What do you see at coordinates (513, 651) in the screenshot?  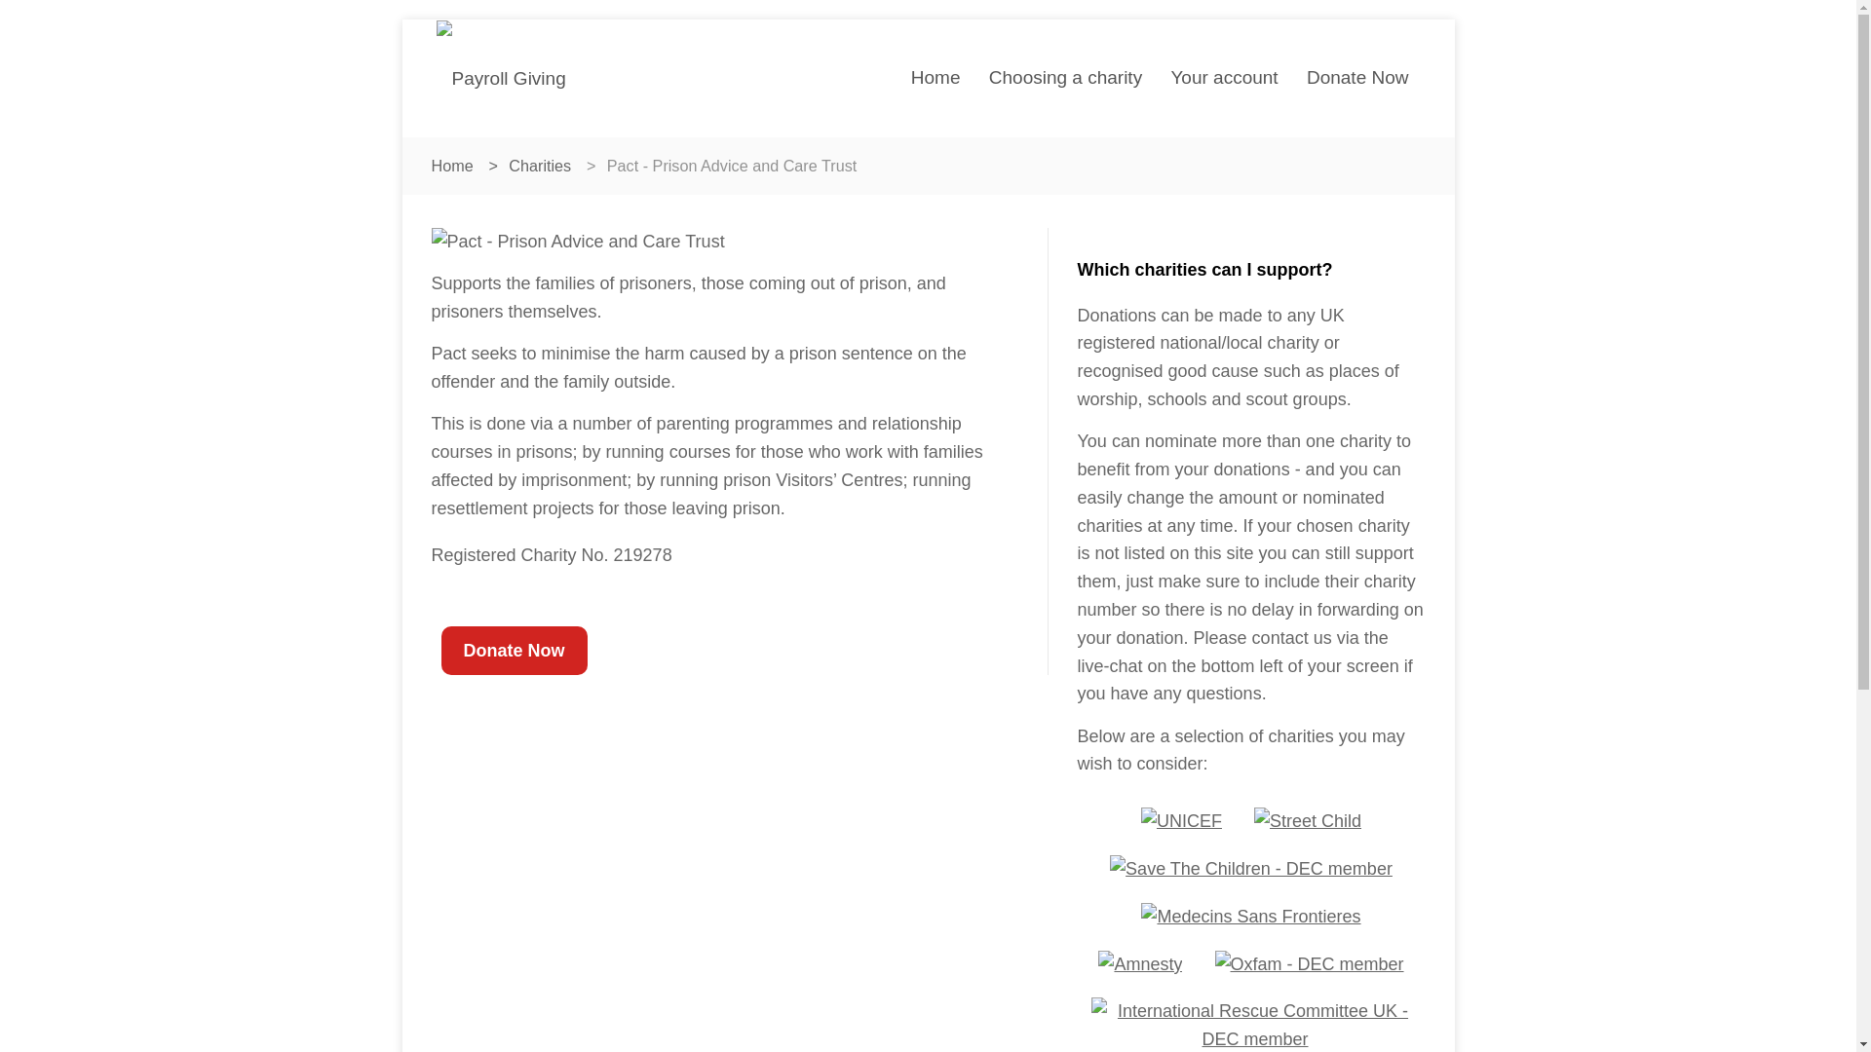 I see `Donate Now` at bounding box center [513, 651].